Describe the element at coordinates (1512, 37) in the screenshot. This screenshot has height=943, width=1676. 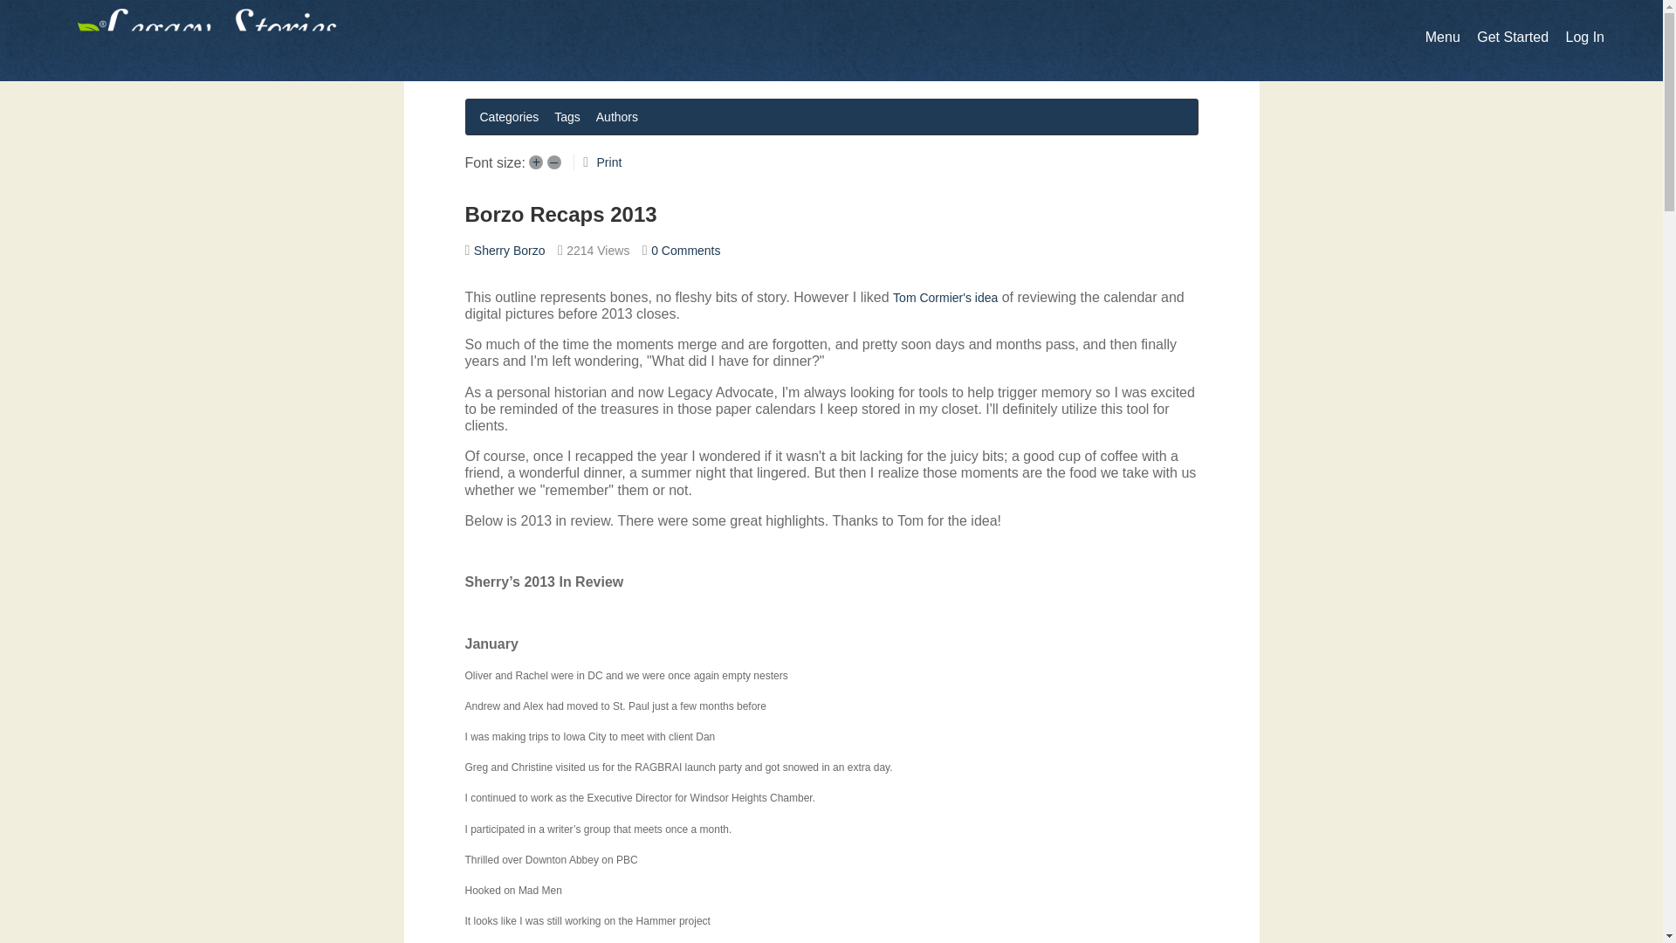
I see `Get Started` at that location.